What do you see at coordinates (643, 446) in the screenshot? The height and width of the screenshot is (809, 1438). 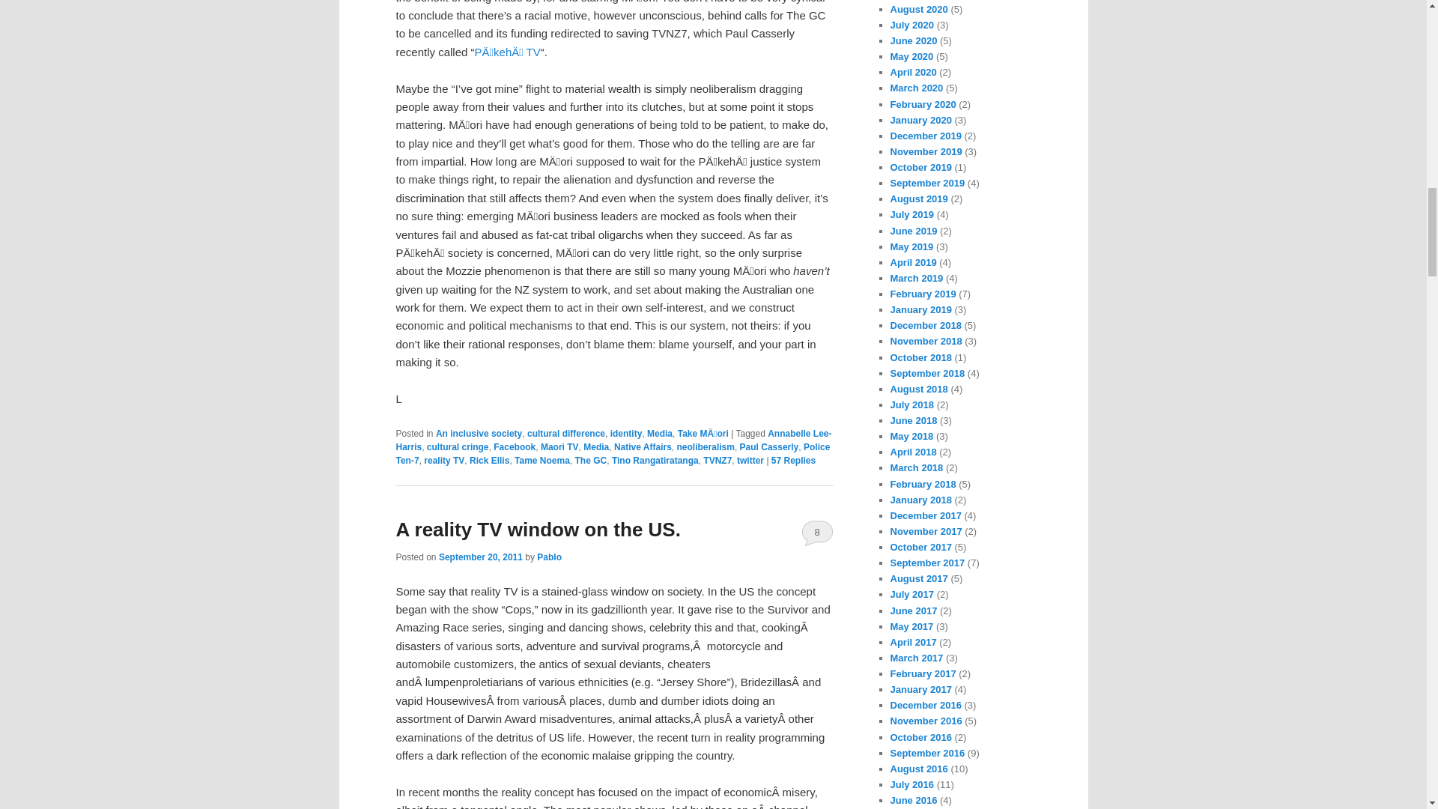 I see `Native Affairs` at bounding box center [643, 446].